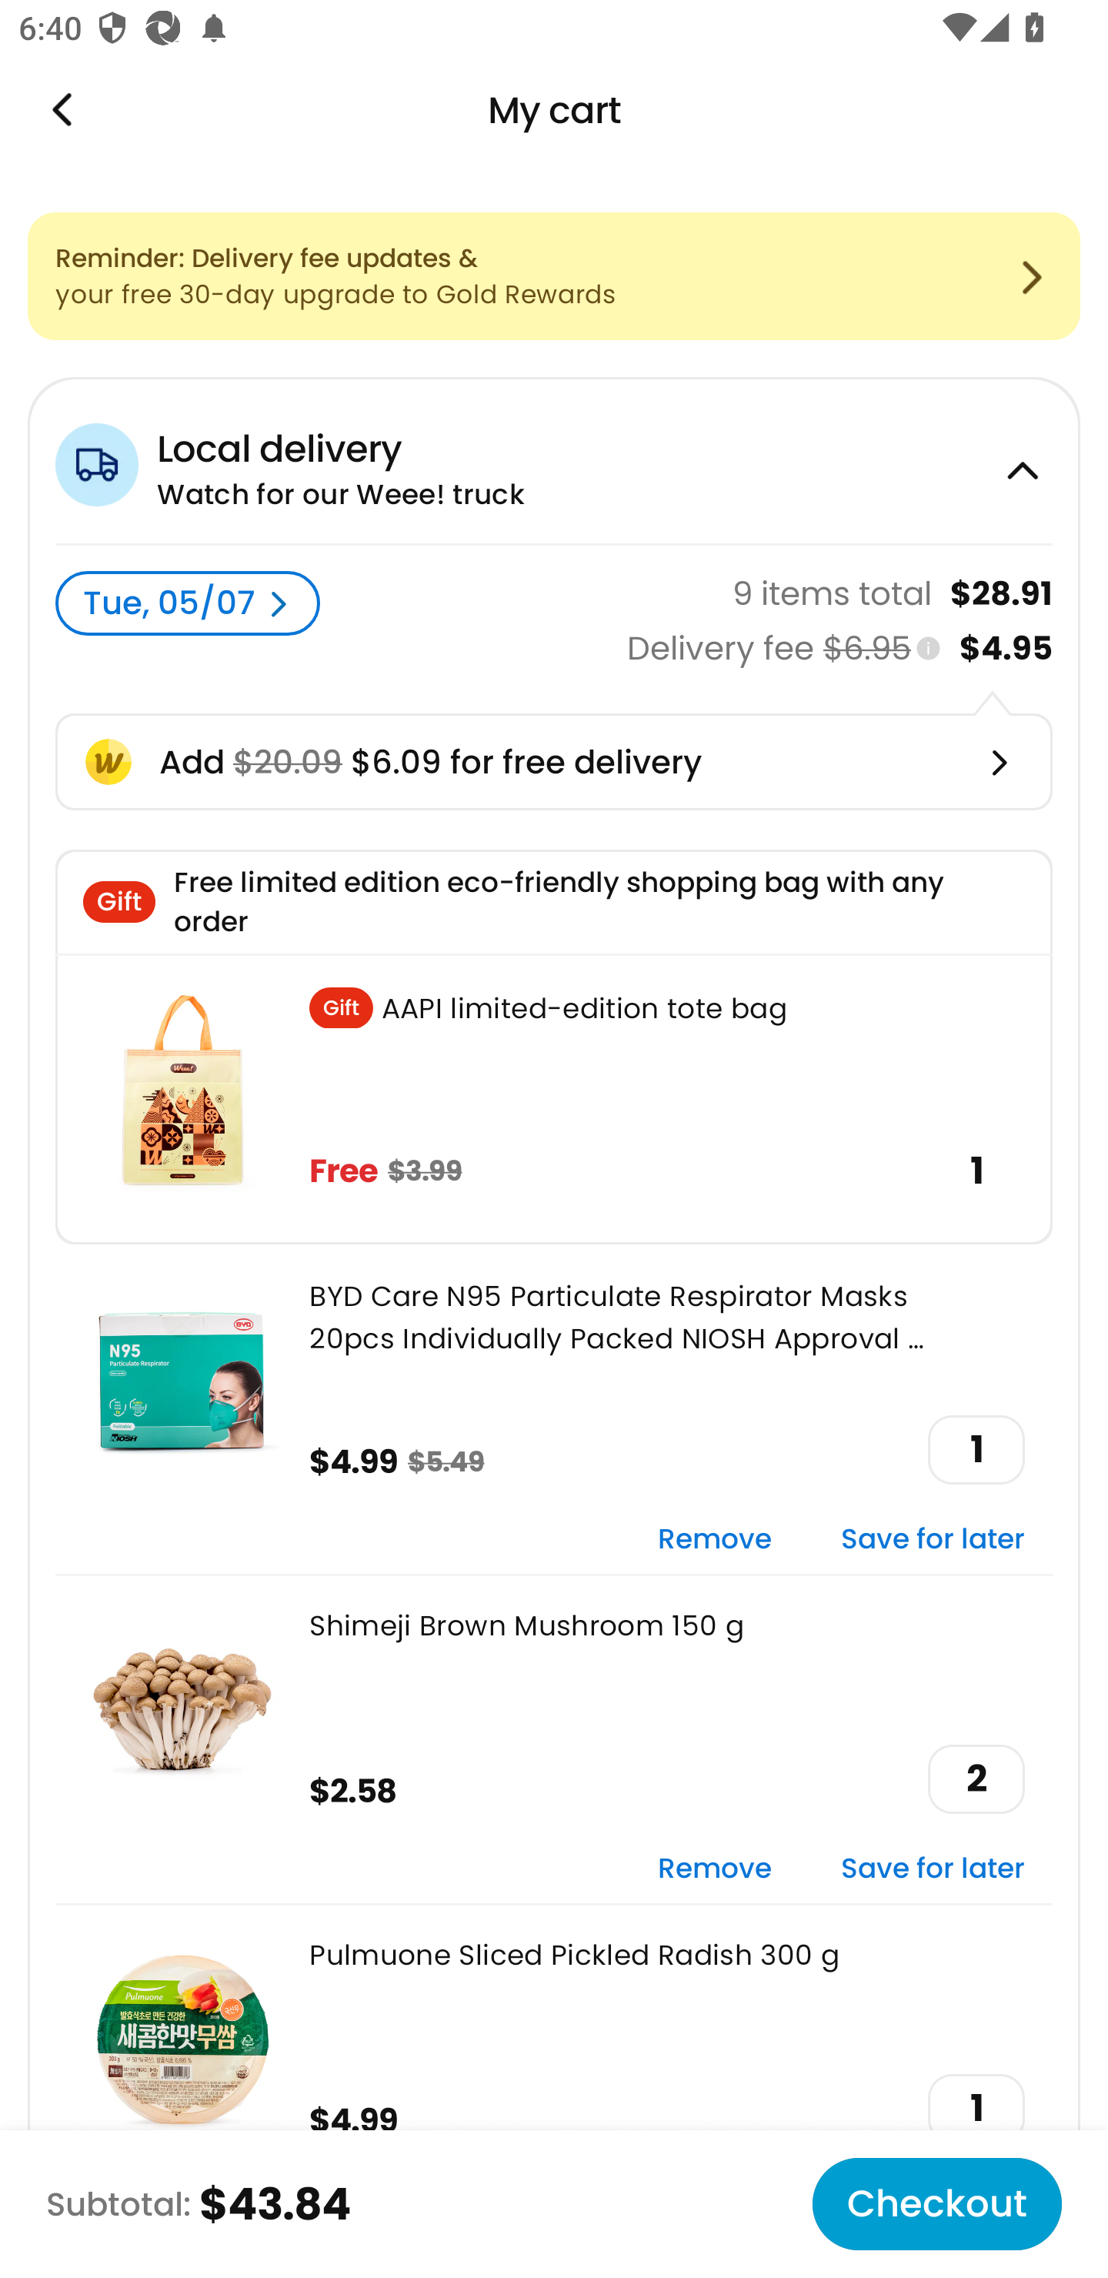 The image size is (1108, 2278). Describe the element at coordinates (936, 2204) in the screenshot. I see `Checkout` at that location.